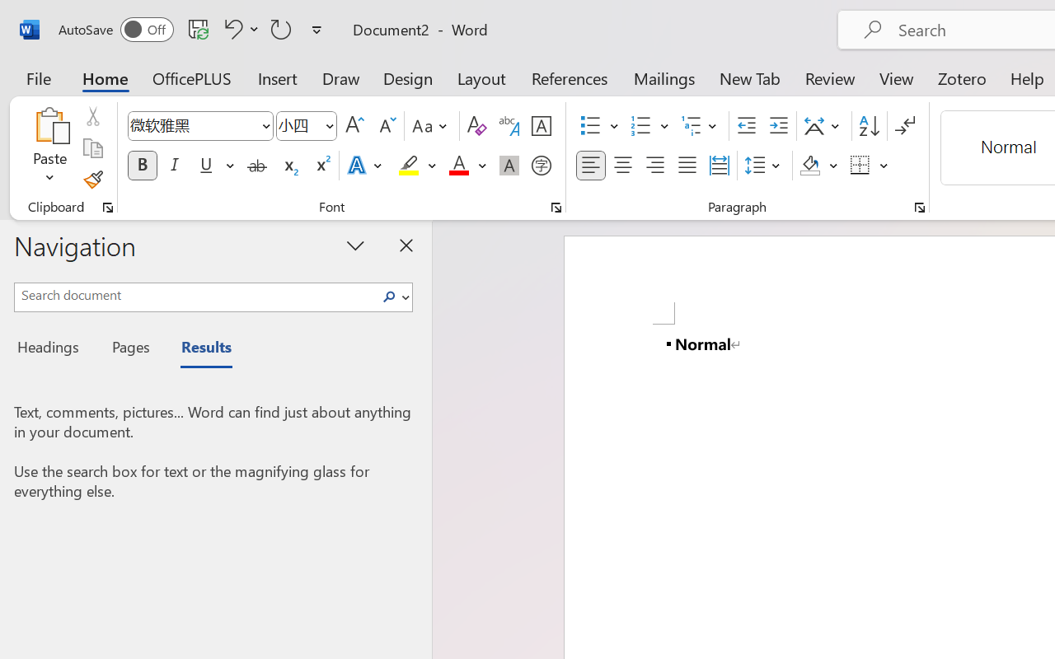 Image resolution: width=1055 pixels, height=659 pixels. I want to click on Phonetic Guide..., so click(509, 126).